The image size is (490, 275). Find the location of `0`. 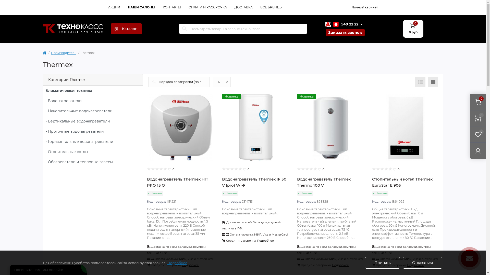

0 is located at coordinates (478, 102).